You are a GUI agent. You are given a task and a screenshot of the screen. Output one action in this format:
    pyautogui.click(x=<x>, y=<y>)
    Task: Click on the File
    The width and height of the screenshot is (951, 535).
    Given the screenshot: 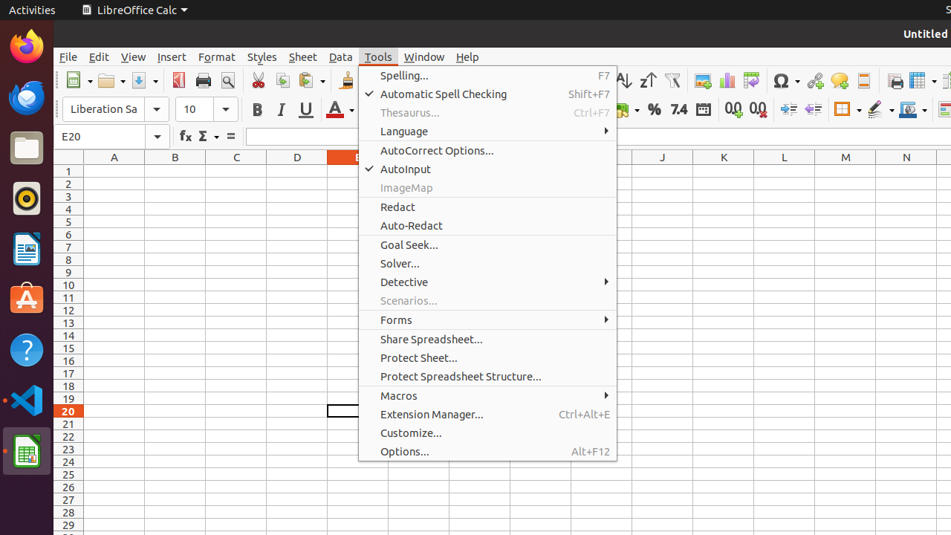 What is the action you would take?
    pyautogui.click(x=68, y=56)
    